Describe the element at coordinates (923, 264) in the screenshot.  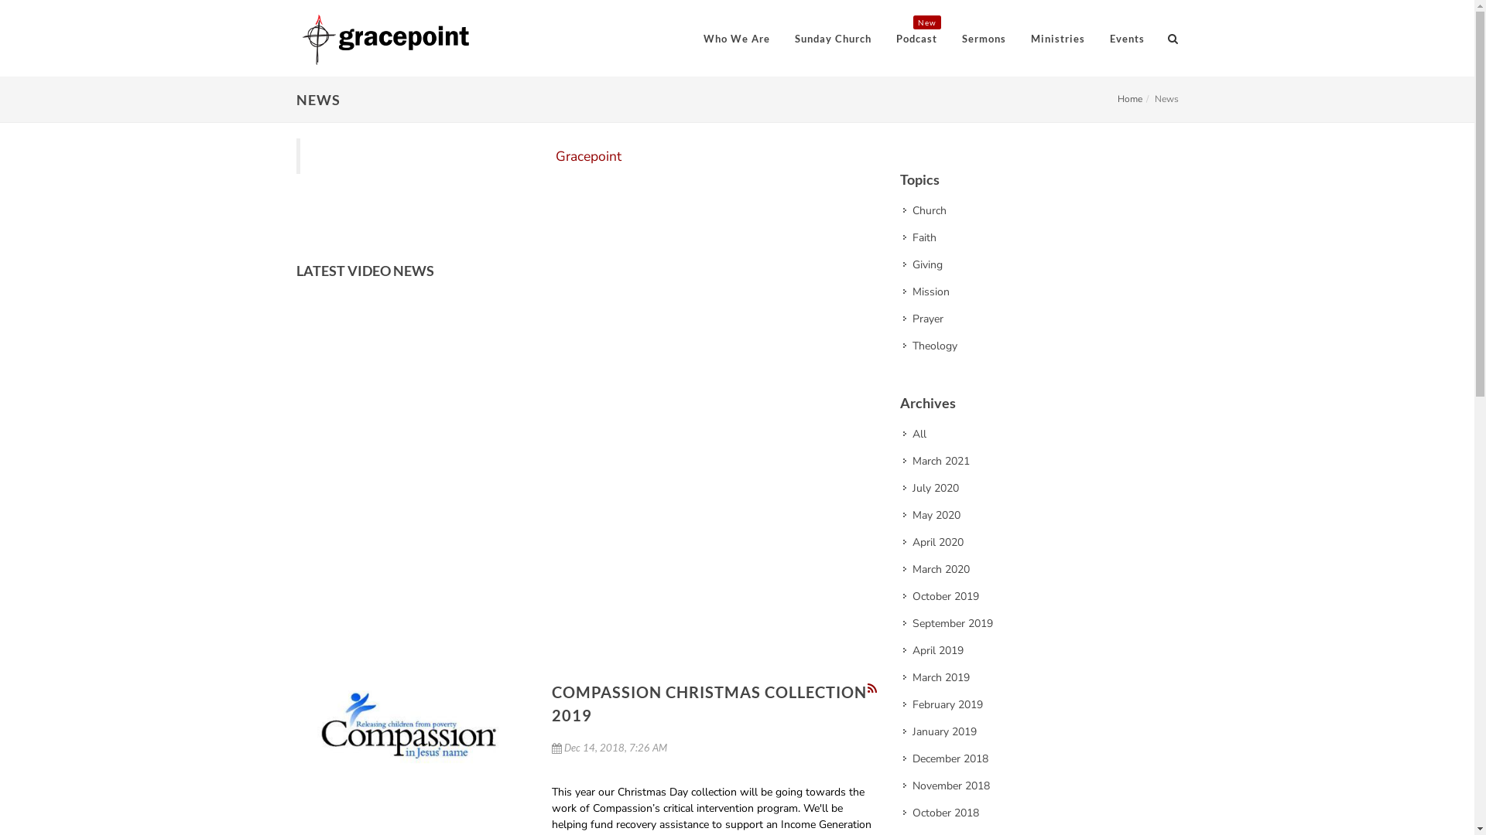
I see `Giving` at that location.